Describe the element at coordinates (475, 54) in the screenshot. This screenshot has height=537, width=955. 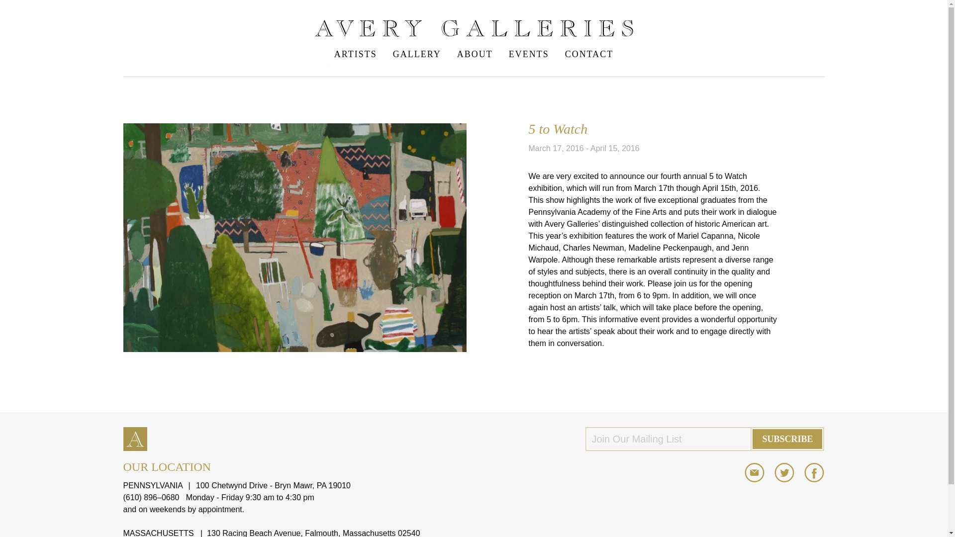
I see `ABOUT` at that location.